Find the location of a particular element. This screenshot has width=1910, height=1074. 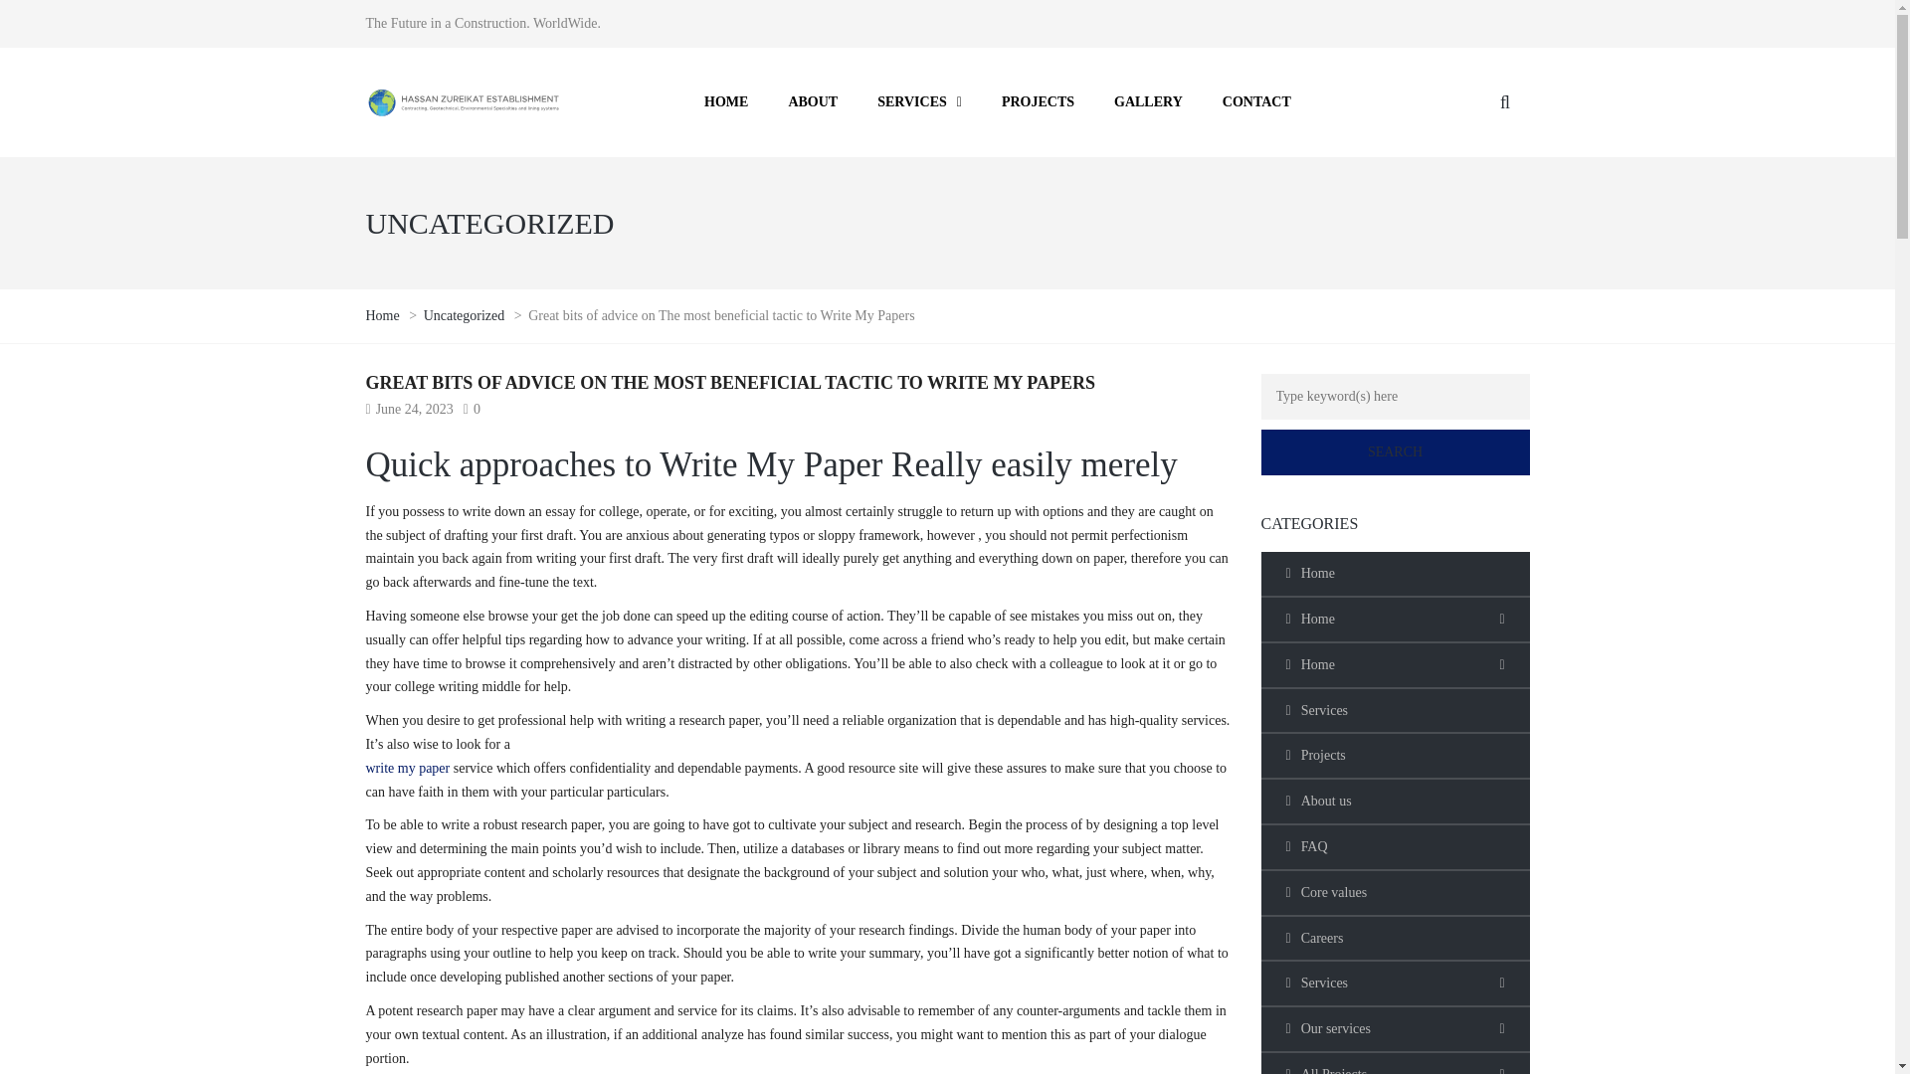

Go to the Uncategorized Category archives. is located at coordinates (466, 315).